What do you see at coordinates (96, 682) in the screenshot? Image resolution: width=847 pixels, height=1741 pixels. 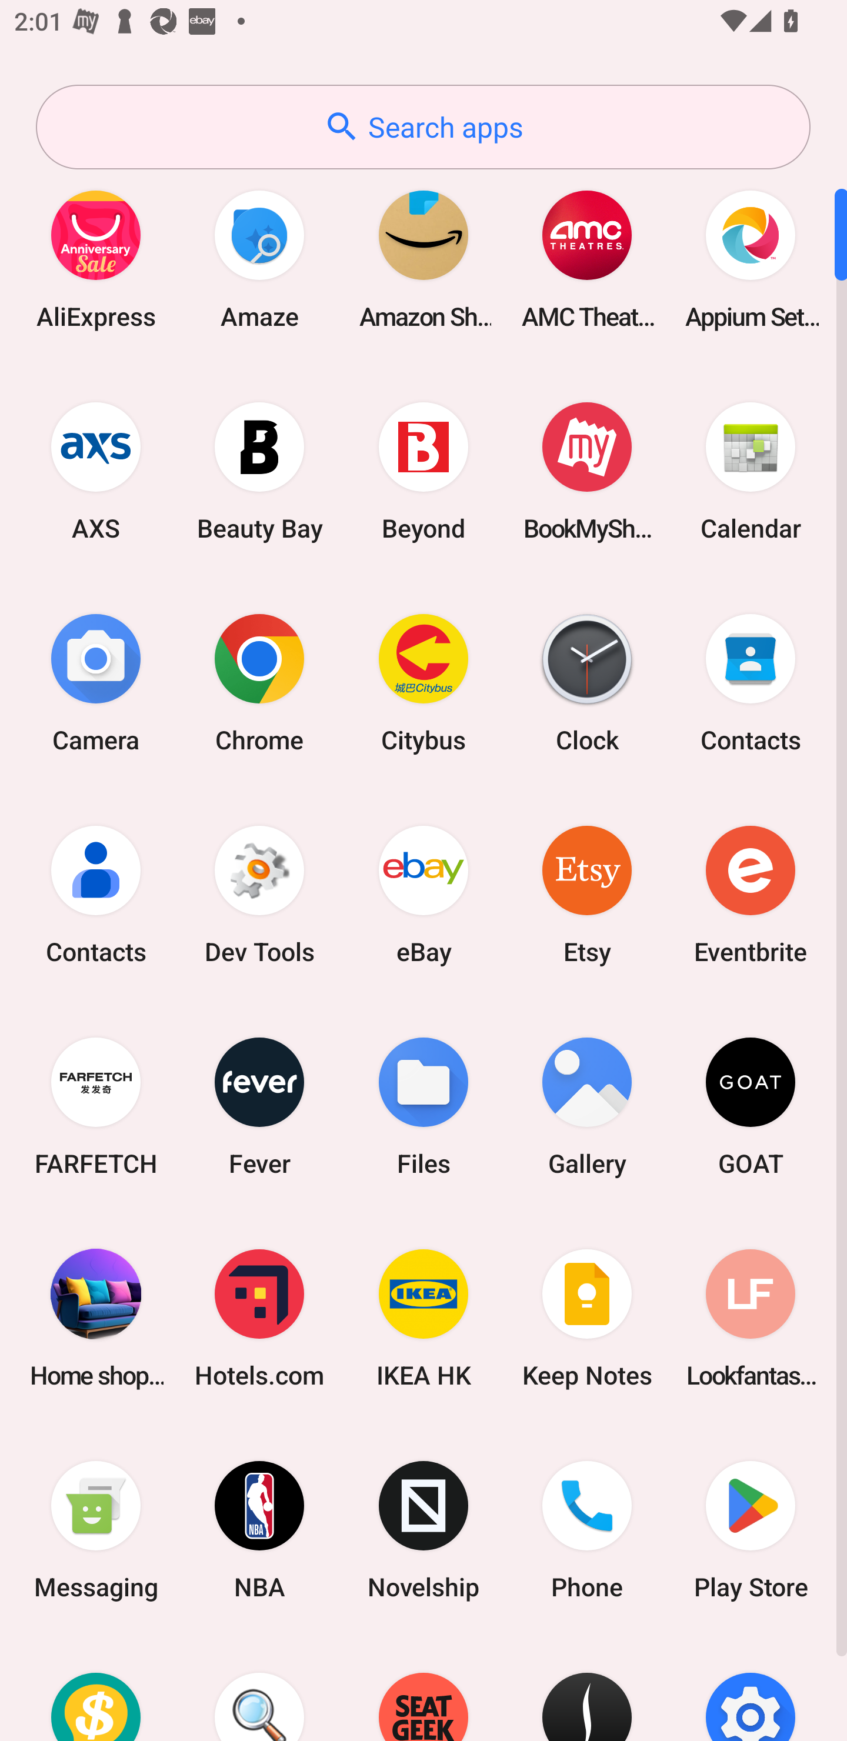 I see `Camera` at bounding box center [96, 682].